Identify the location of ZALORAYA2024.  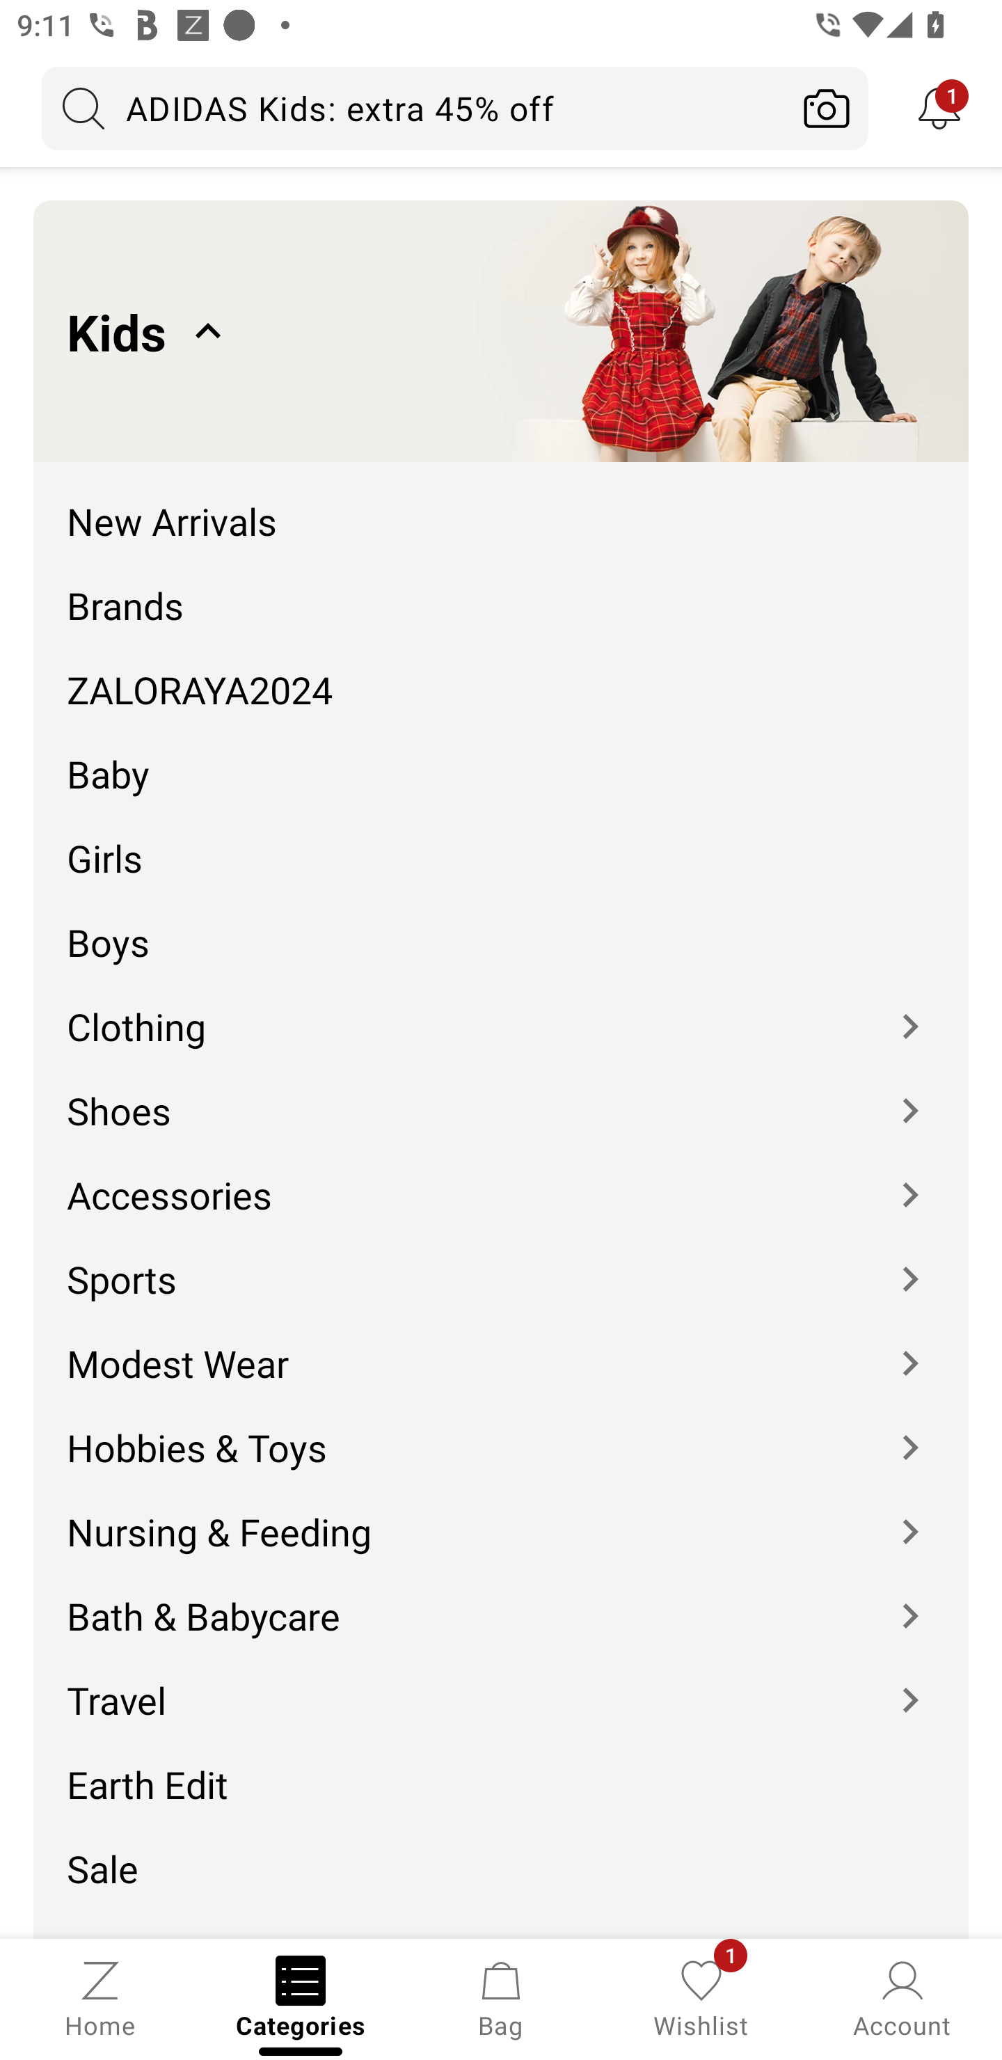
(501, 672).